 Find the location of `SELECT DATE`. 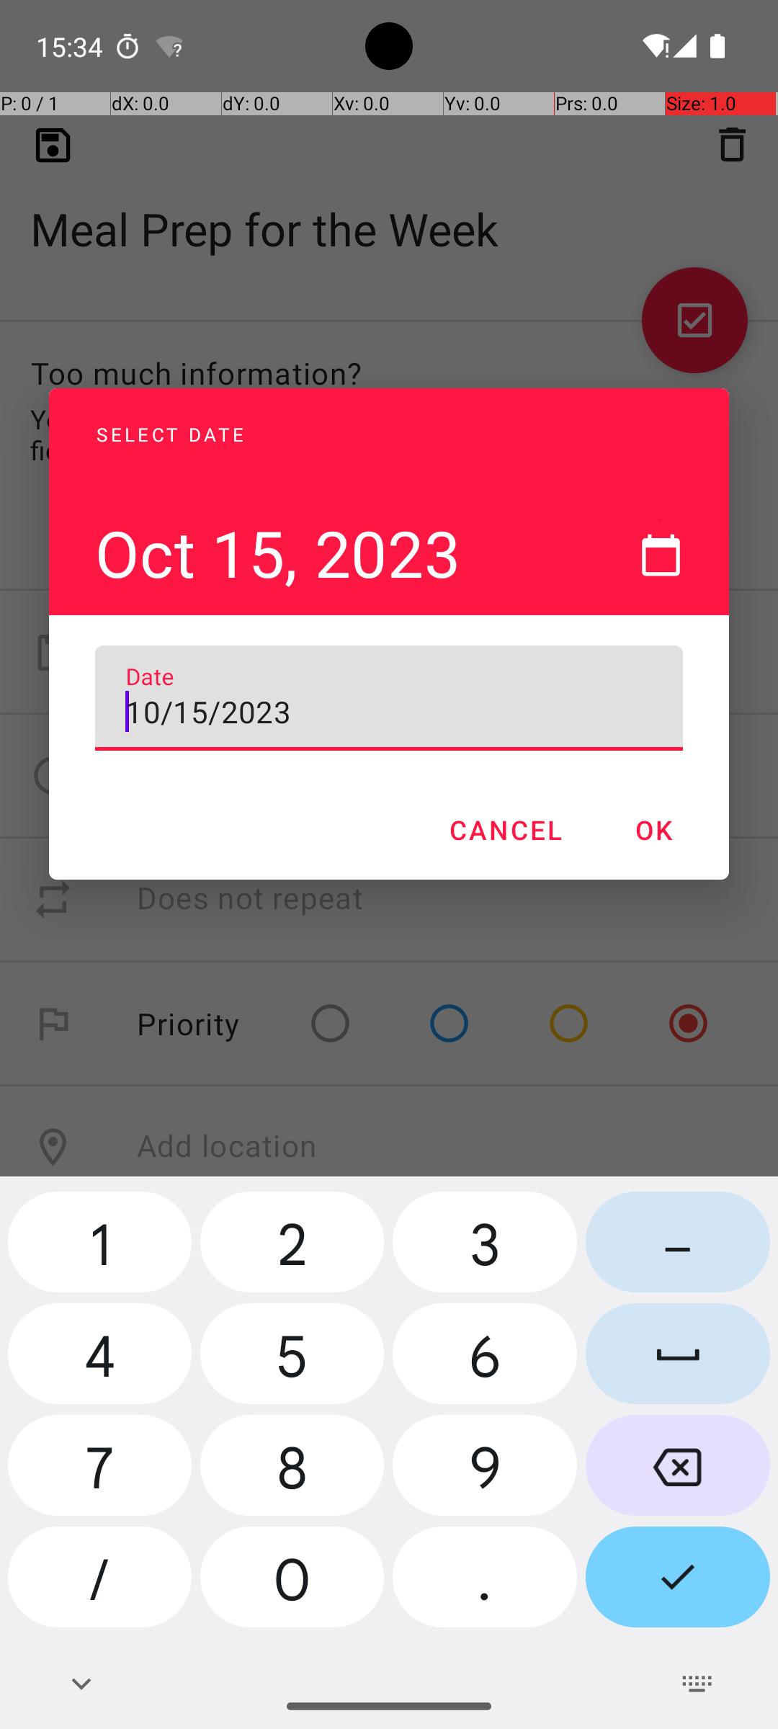

SELECT DATE is located at coordinates (355, 418).